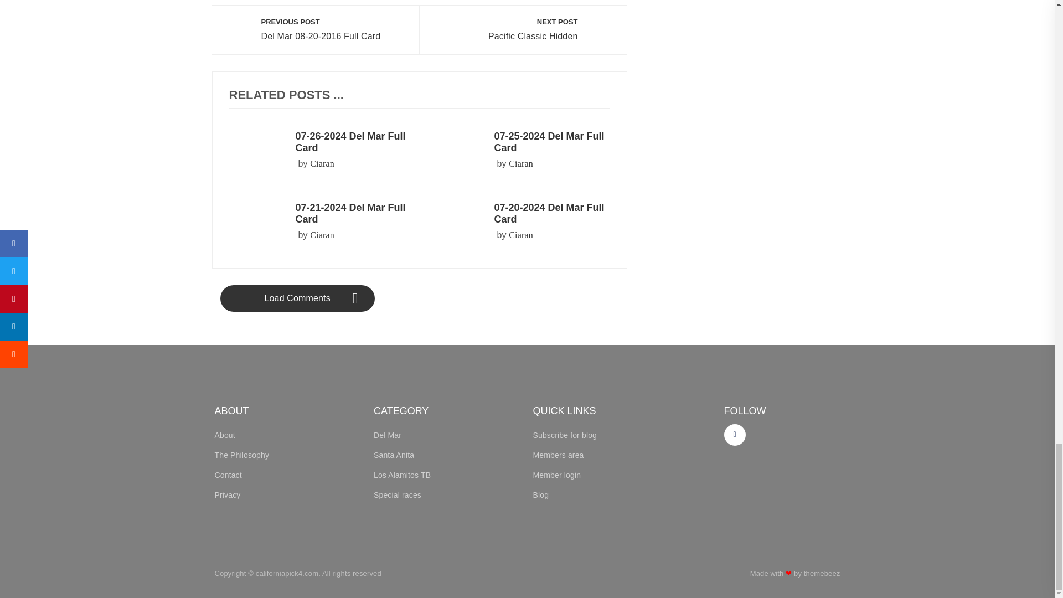  What do you see at coordinates (350, 214) in the screenshot?
I see `Load Comments` at bounding box center [350, 214].